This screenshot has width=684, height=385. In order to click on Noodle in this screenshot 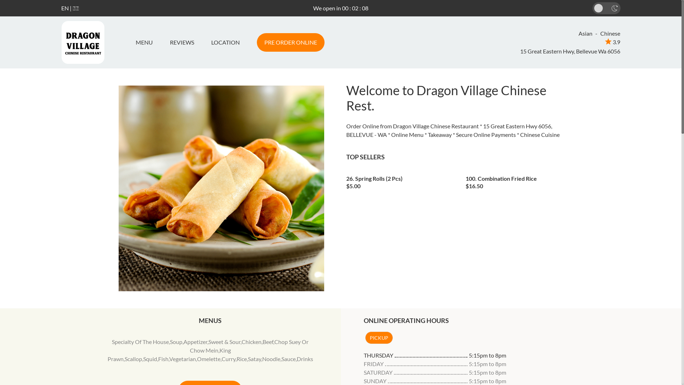, I will do `click(271, 359)`.